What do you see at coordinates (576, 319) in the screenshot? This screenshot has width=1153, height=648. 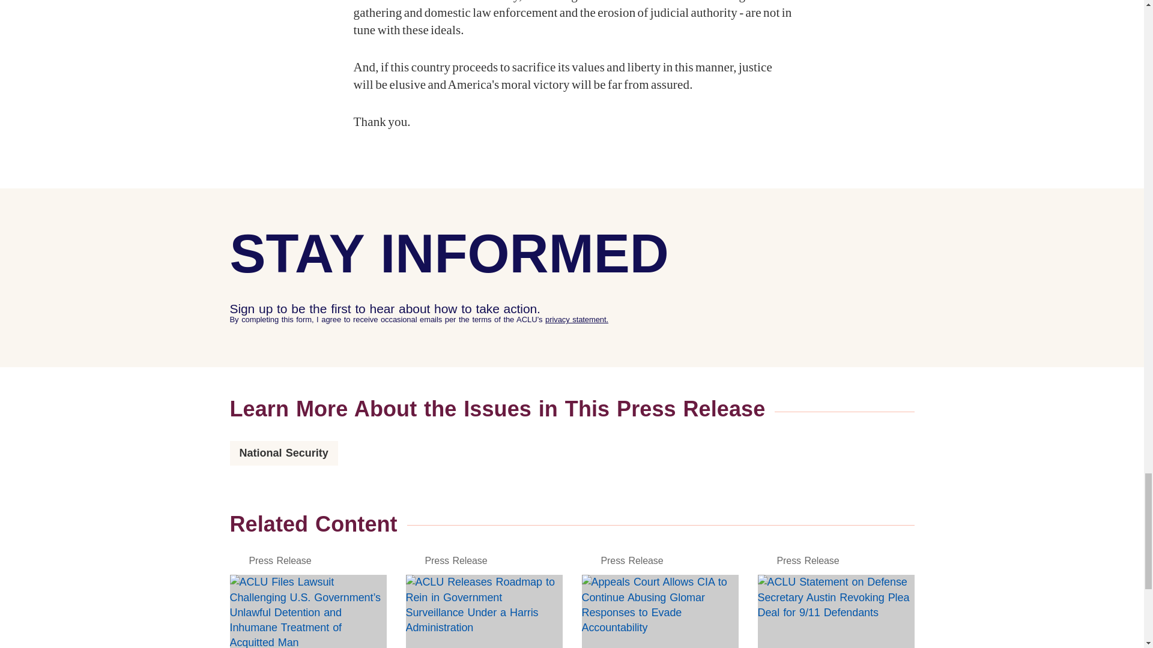 I see `privacy statement.` at bounding box center [576, 319].